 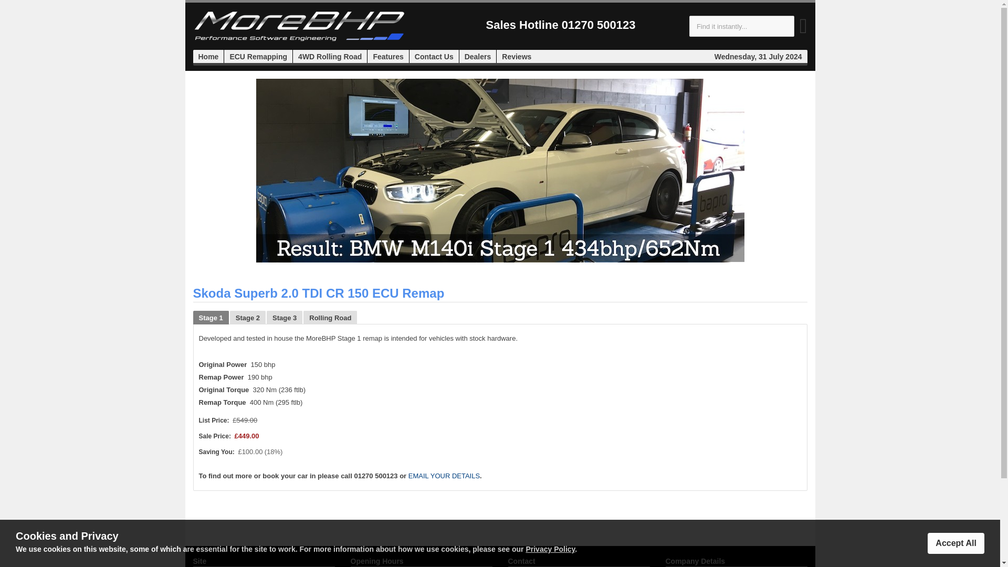 What do you see at coordinates (210, 317) in the screenshot?
I see `Stage 1` at bounding box center [210, 317].